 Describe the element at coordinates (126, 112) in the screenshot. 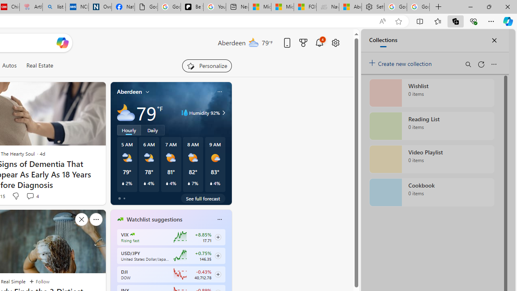

I see `Mostly cloudy` at that location.